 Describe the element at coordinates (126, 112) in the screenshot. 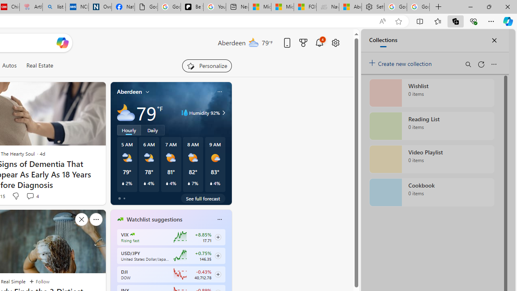

I see `Mostly cloudy` at that location.